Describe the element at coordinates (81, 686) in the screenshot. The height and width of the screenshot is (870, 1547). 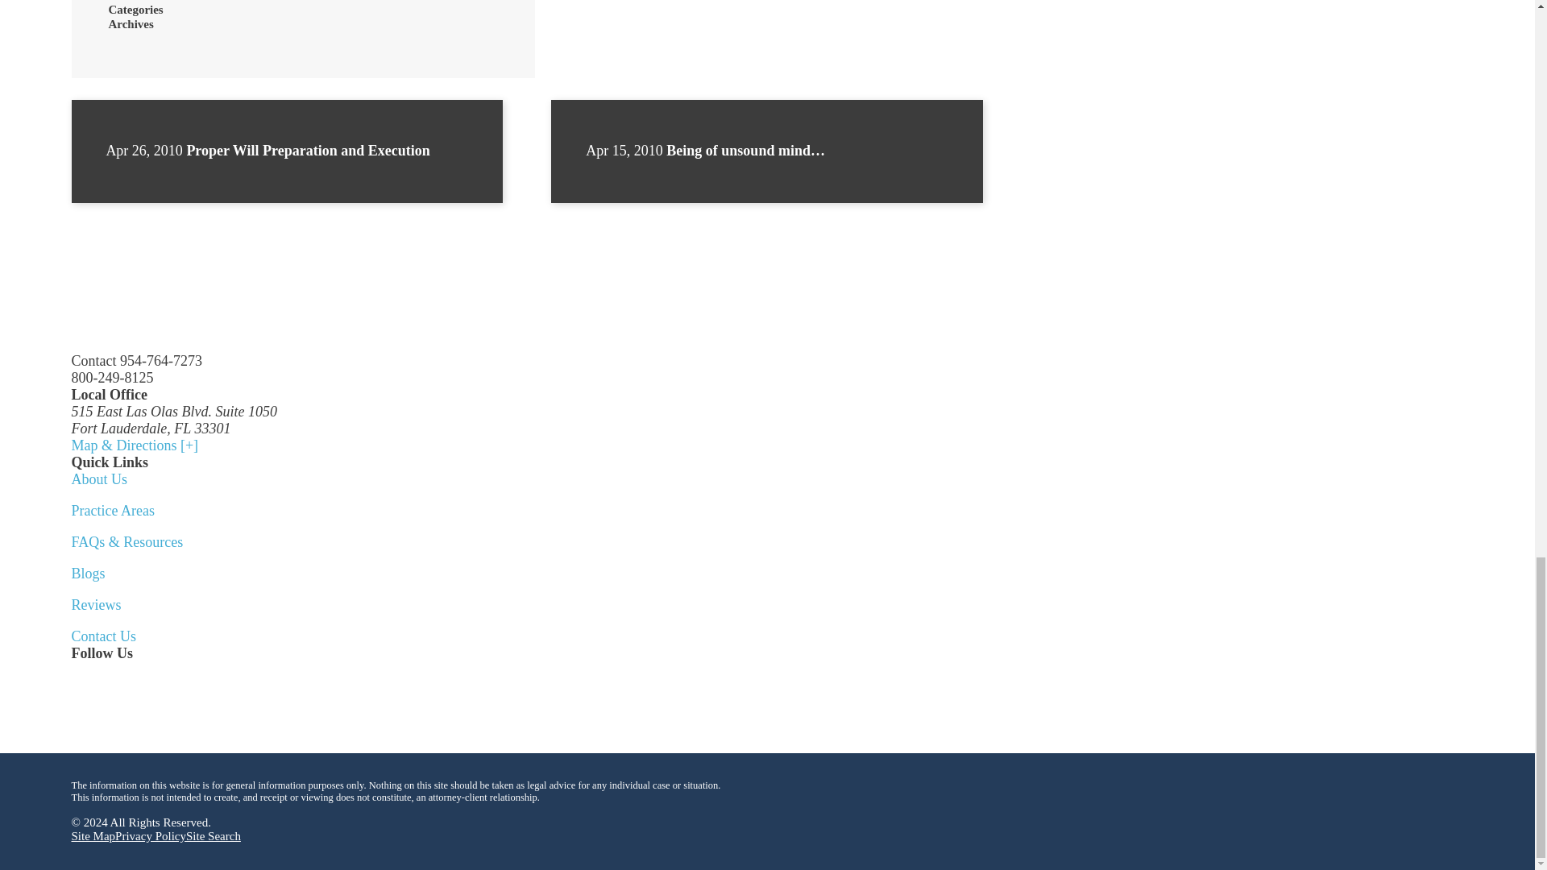
I see `Twitter` at that location.